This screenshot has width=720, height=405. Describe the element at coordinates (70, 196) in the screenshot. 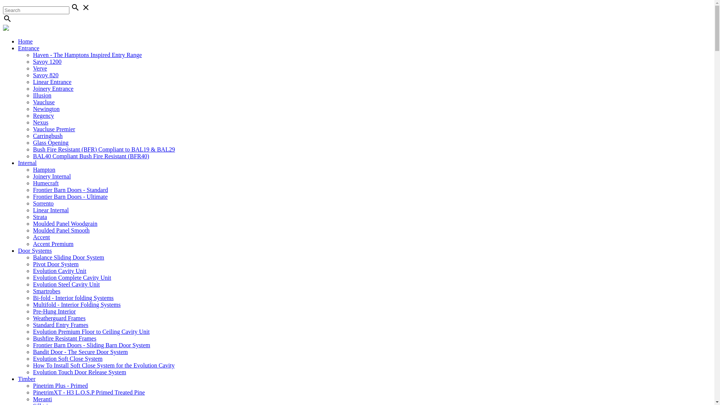

I see `Frontier Barn Doors - Ultimate` at that location.